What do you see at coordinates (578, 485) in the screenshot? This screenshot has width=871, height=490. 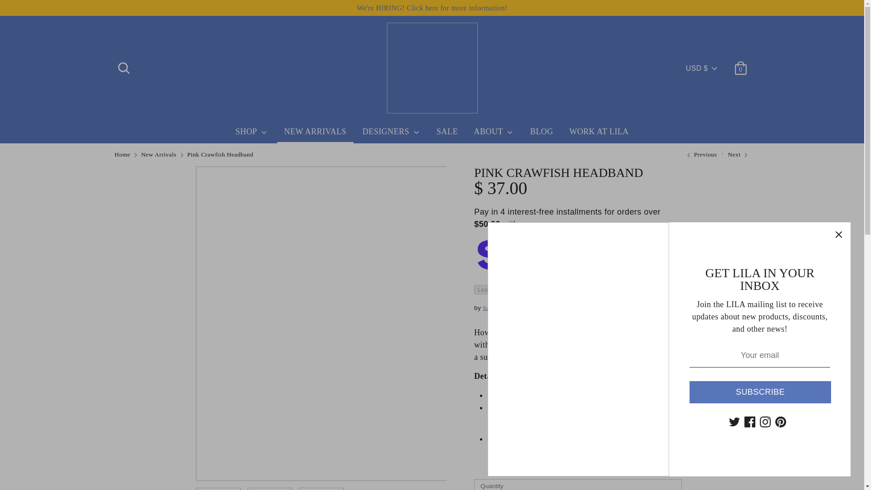 I see `1` at bounding box center [578, 485].